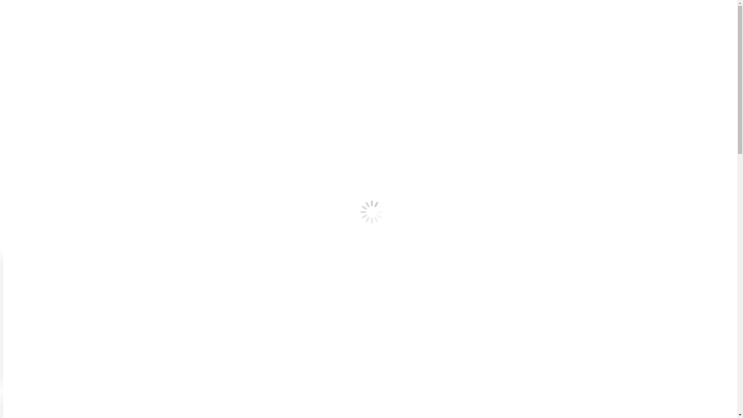 The height and width of the screenshot is (418, 743). I want to click on Virtual Tours, so click(35, 80).